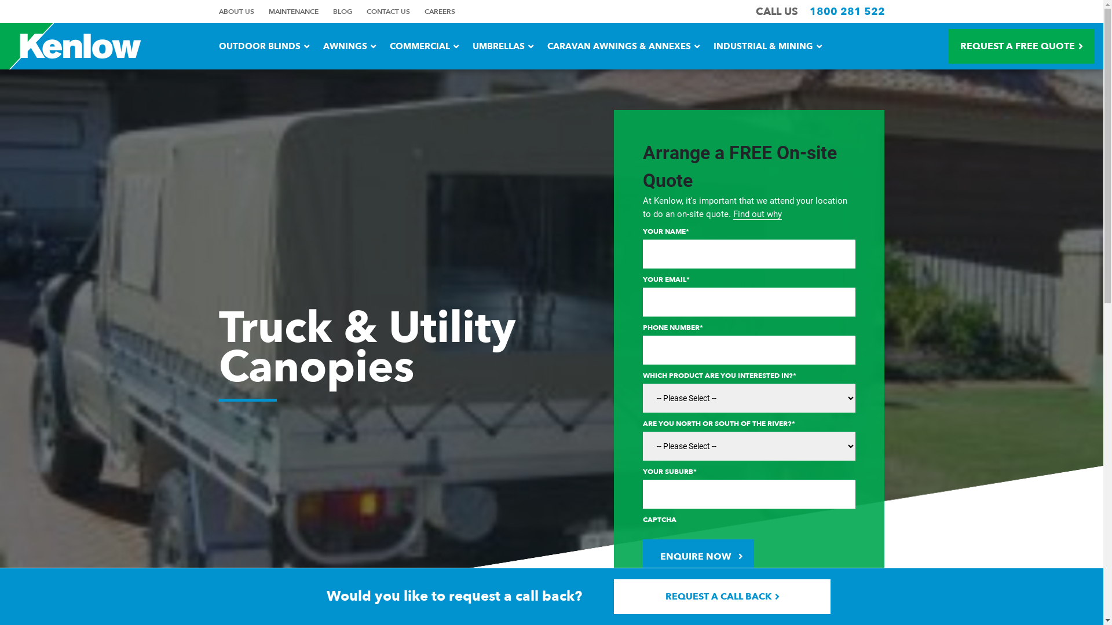  Describe the element at coordinates (342, 12) in the screenshot. I see `BLOG` at that location.